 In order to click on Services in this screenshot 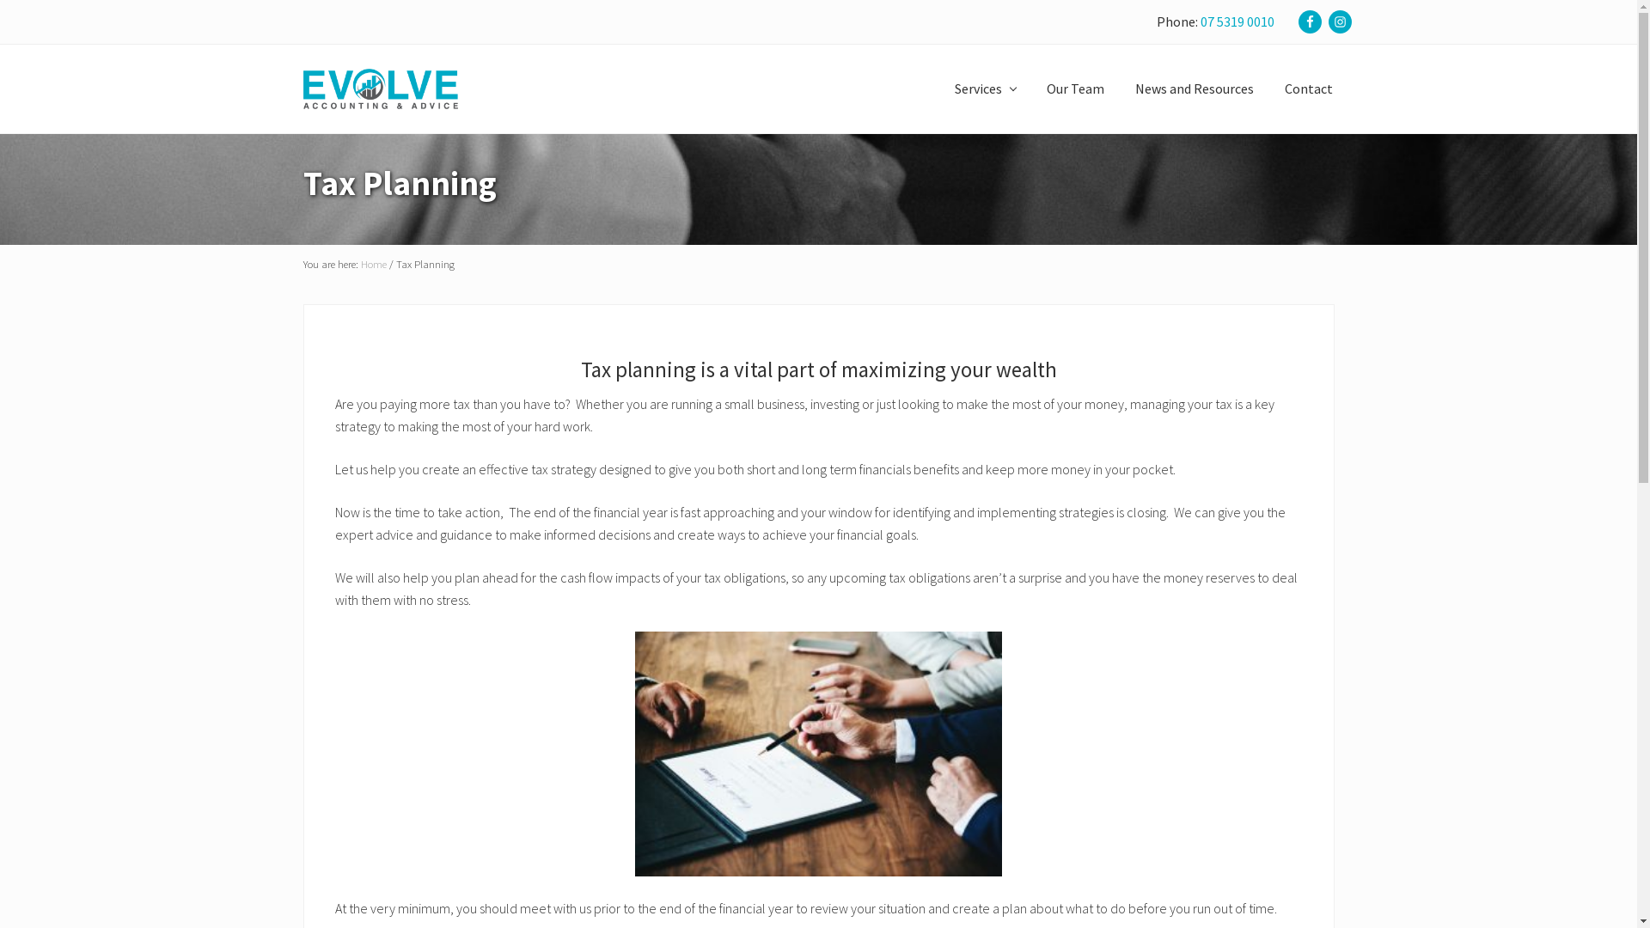, I will do `click(985, 89)`.